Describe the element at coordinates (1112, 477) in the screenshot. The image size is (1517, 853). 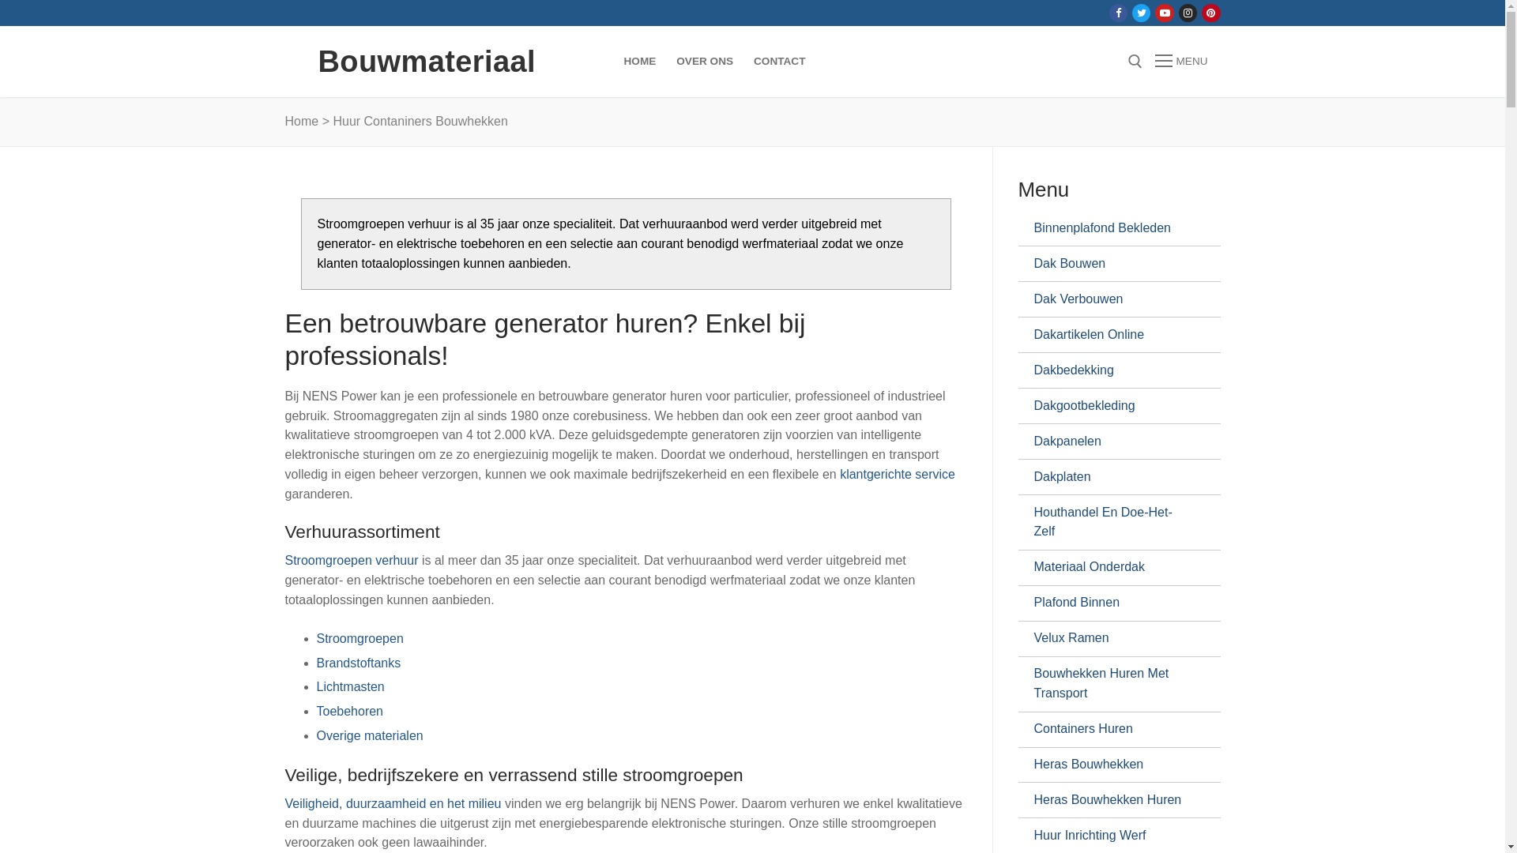
I see `Dakplaten` at that location.